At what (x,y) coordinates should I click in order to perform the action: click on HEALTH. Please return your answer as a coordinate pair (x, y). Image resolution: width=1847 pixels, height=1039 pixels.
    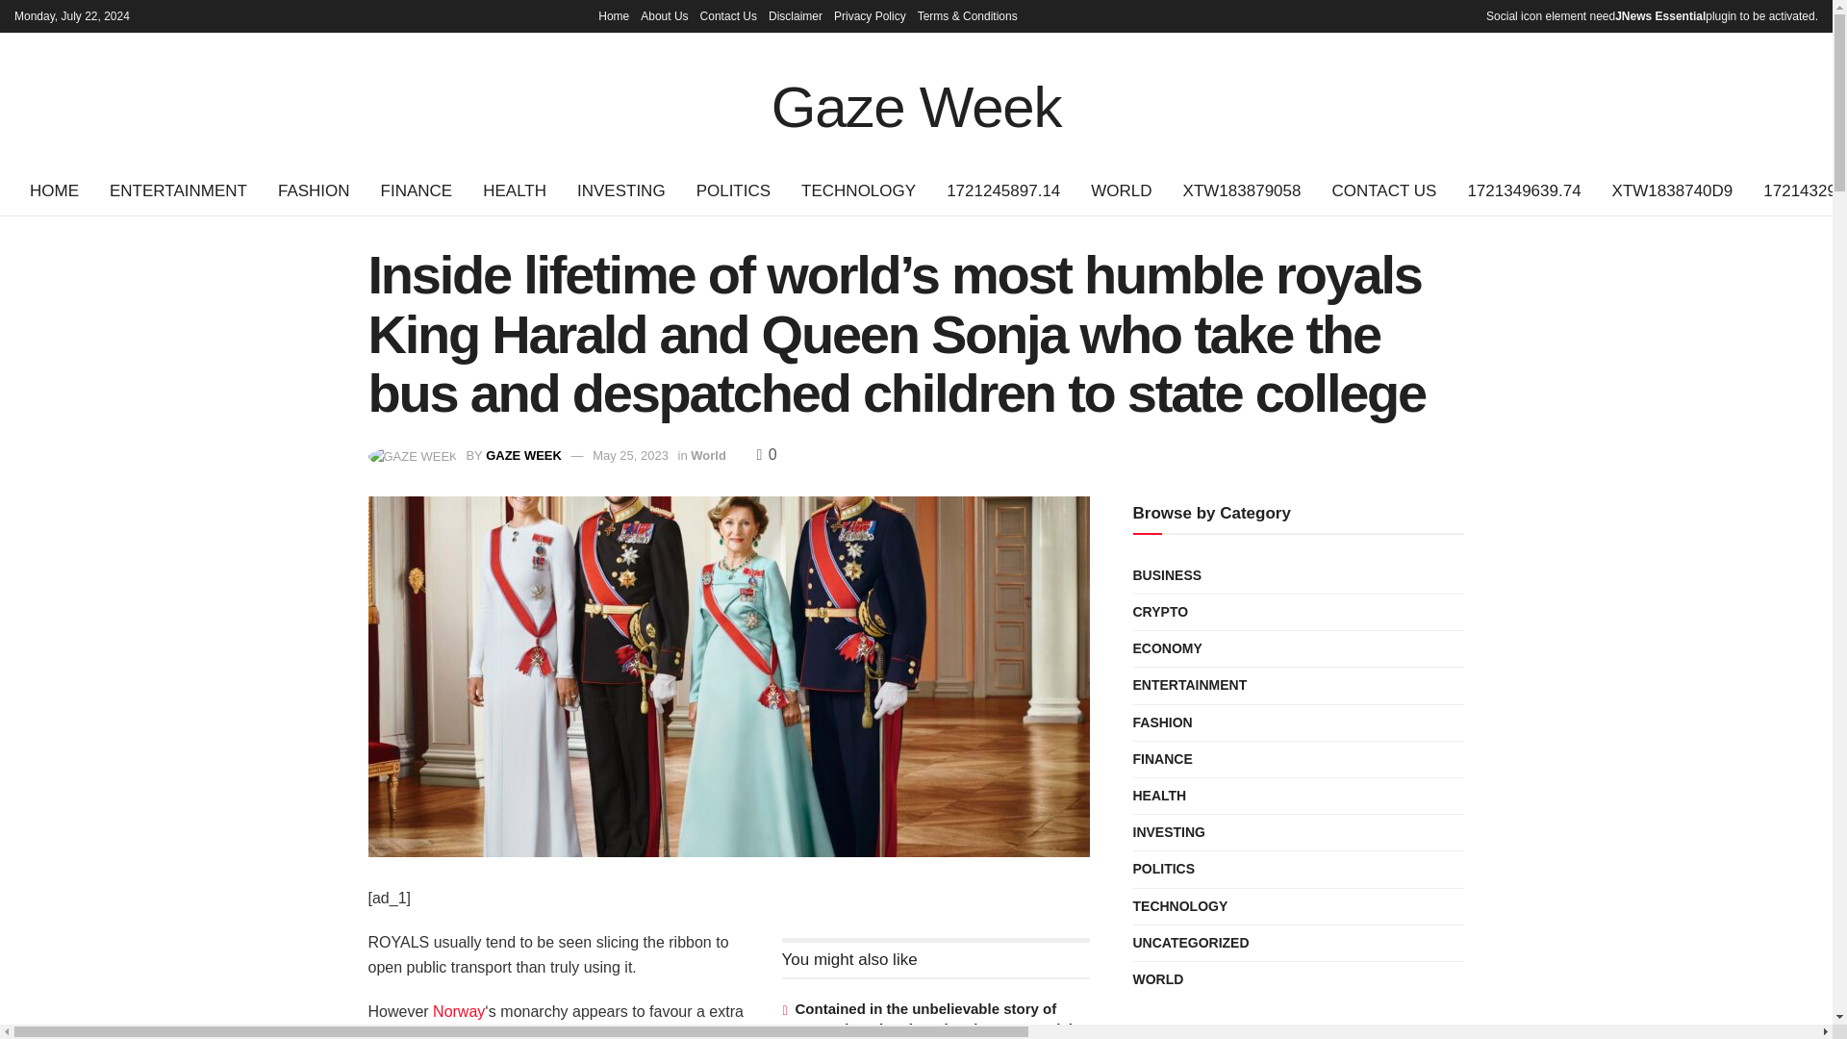
    Looking at the image, I should click on (514, 190).